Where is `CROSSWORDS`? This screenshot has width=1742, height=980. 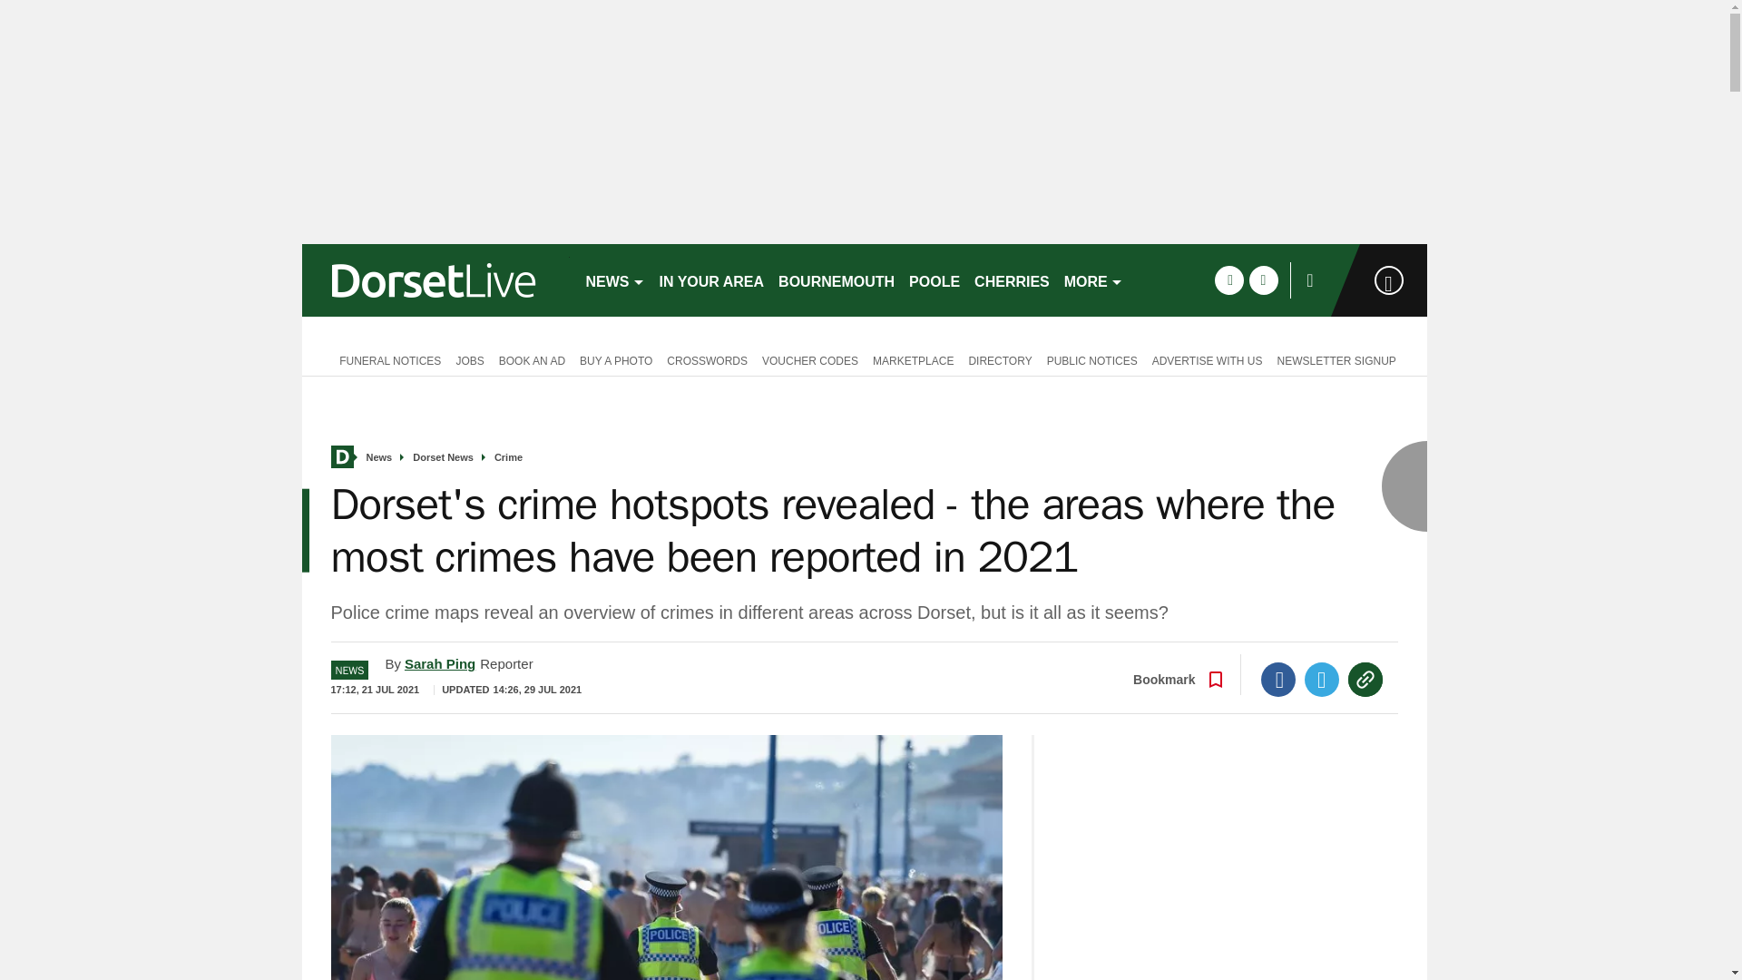
CROSSWORDS is located at coordinates (707, 359).